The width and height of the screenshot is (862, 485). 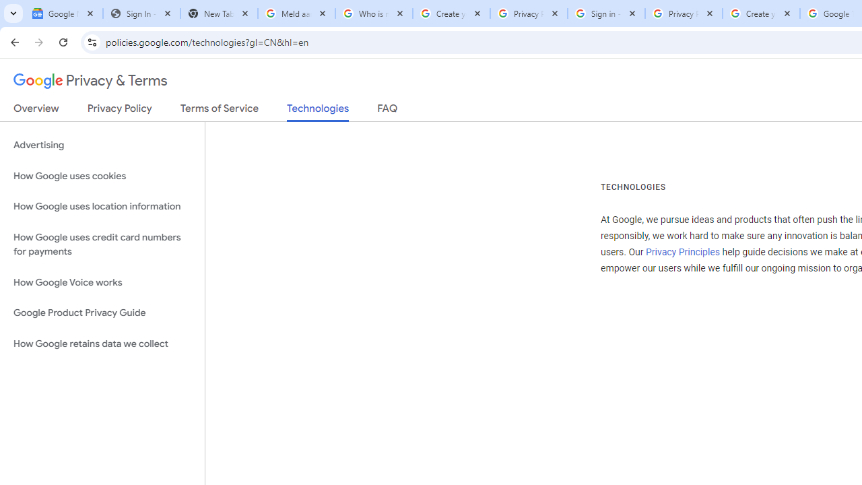 What do you see at coordinates (102, 176) in the screenshot?
I see `How Google uses cookies` at bounding box center [102, 176].